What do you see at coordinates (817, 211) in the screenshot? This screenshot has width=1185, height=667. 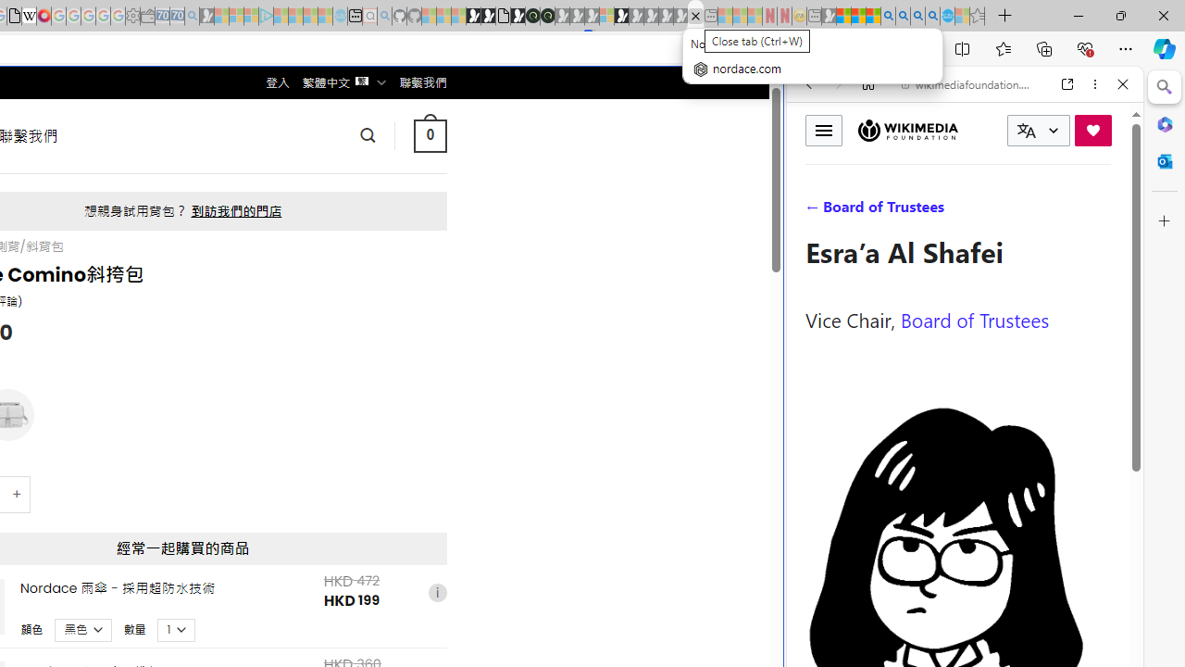 I see `WEB  ` at bounding box center [817, 211].